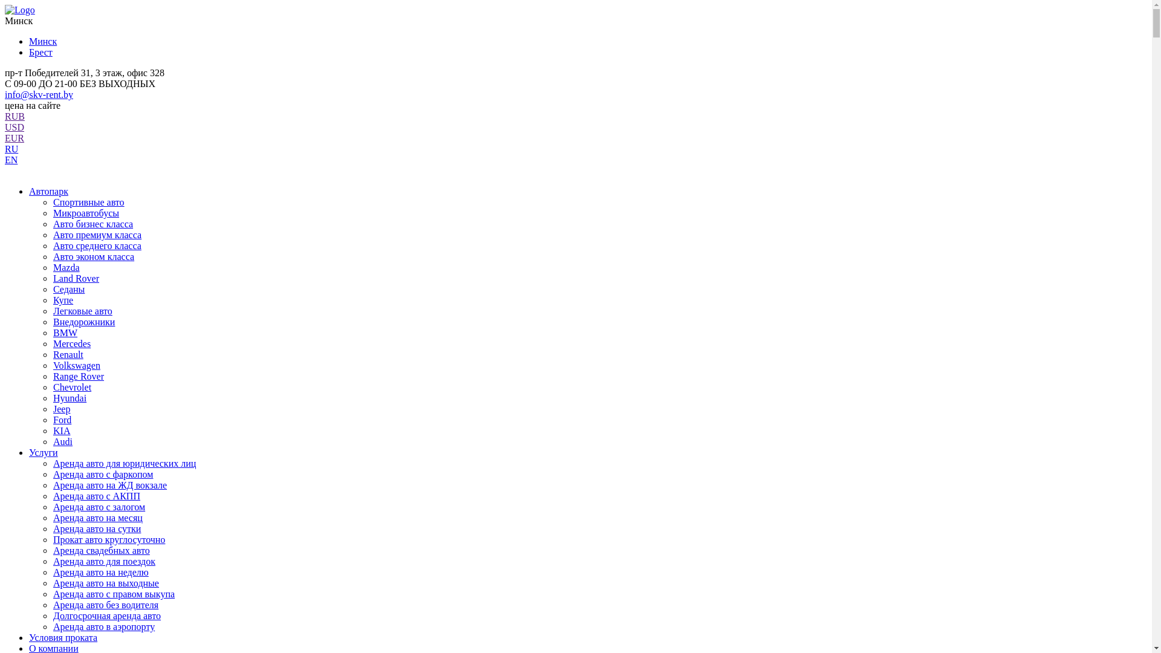 The height and width of the screenshot is (653, 1161). Describe the element at coordinates (73, 387) in the screenshot. I see `Chevrolet` at that location.